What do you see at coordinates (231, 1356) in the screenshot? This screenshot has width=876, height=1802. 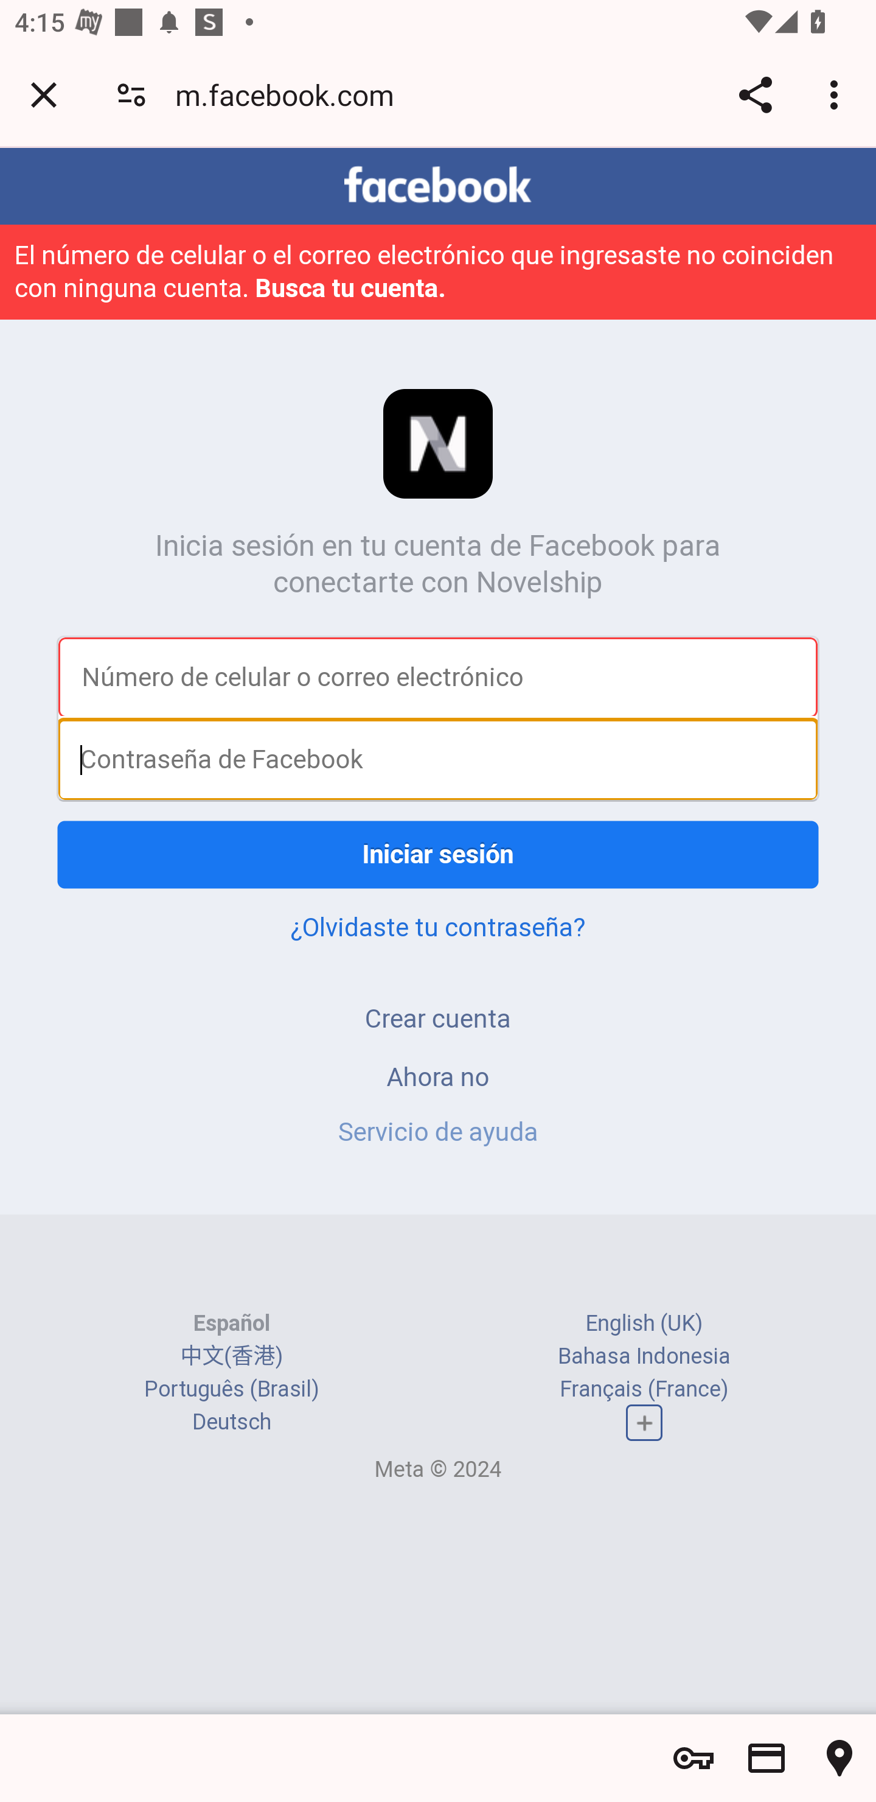 I see `中文(香港)` at bounding box center [231, 1356].